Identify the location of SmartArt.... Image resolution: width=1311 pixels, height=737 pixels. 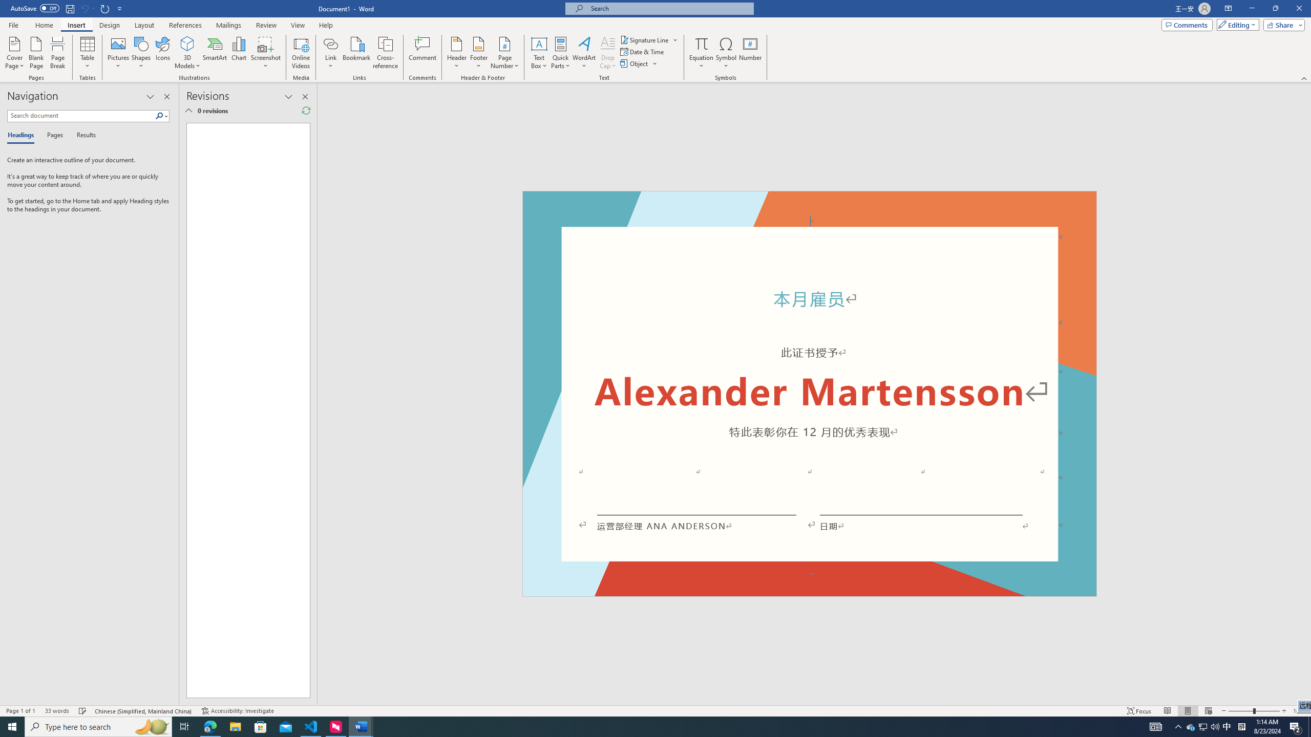
(215, 53).